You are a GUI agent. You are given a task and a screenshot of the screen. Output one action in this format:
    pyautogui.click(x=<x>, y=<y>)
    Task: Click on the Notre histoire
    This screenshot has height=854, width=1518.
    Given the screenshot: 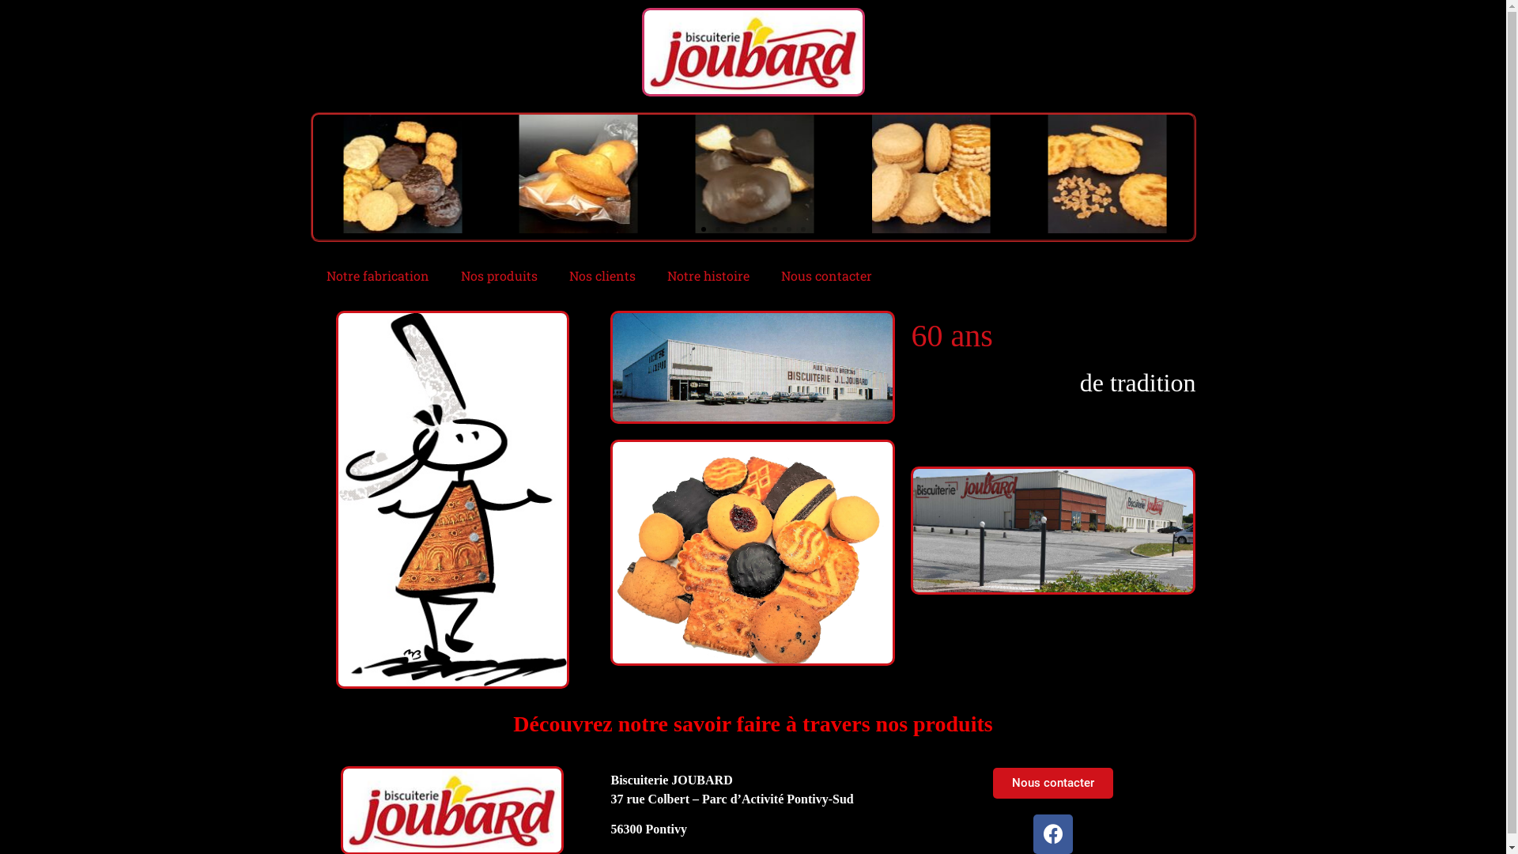 What is the action you would take?
    pyautogui.click(x=708, y=276)
    